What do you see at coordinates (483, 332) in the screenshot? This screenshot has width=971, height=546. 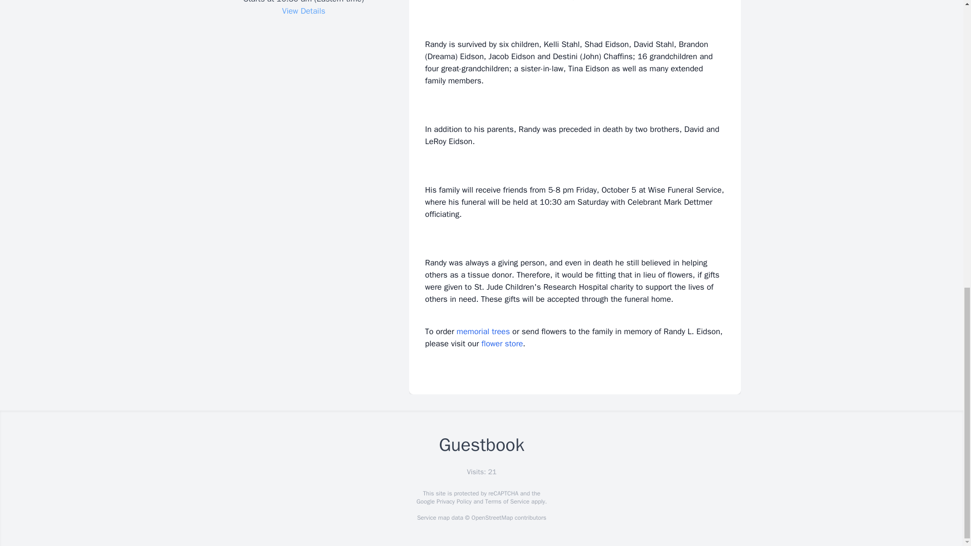 I see `memorial trees` at bounding box center [483, 332].